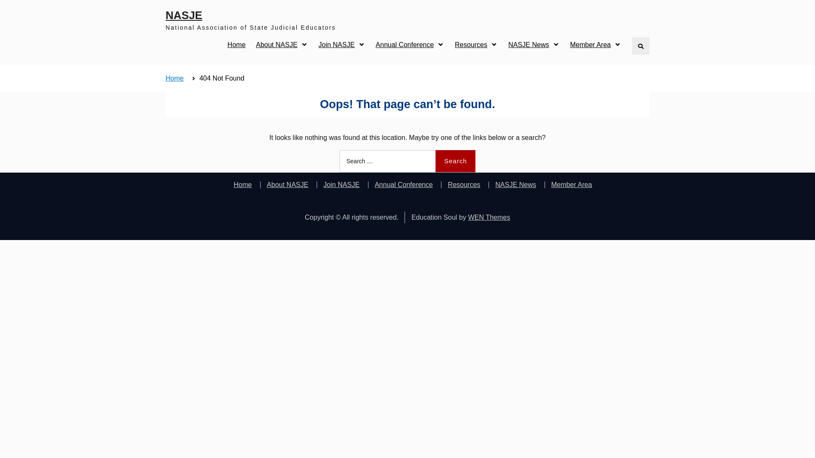  Describe the element at coordinates (184, 15) in the screenshot. I see `NASJE` at that location.